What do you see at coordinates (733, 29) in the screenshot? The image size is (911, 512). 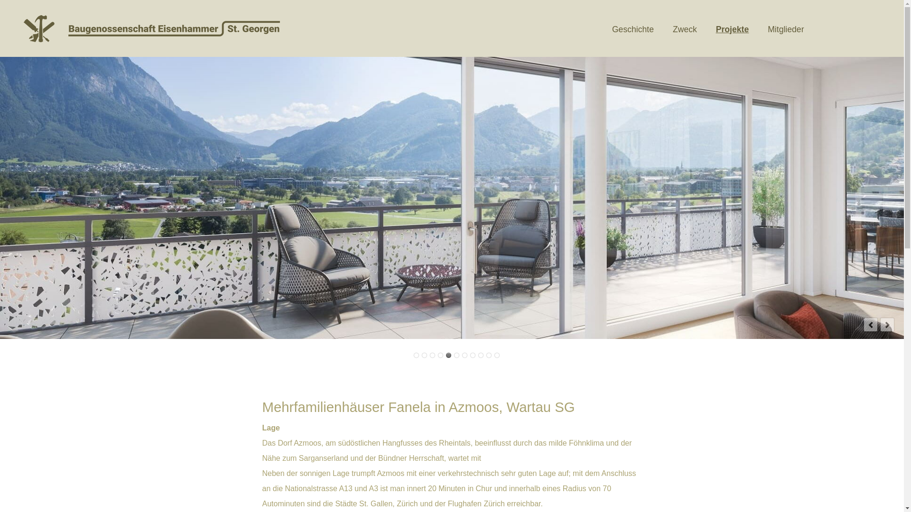 I see `Projekte` at bounding box center [733, 29].